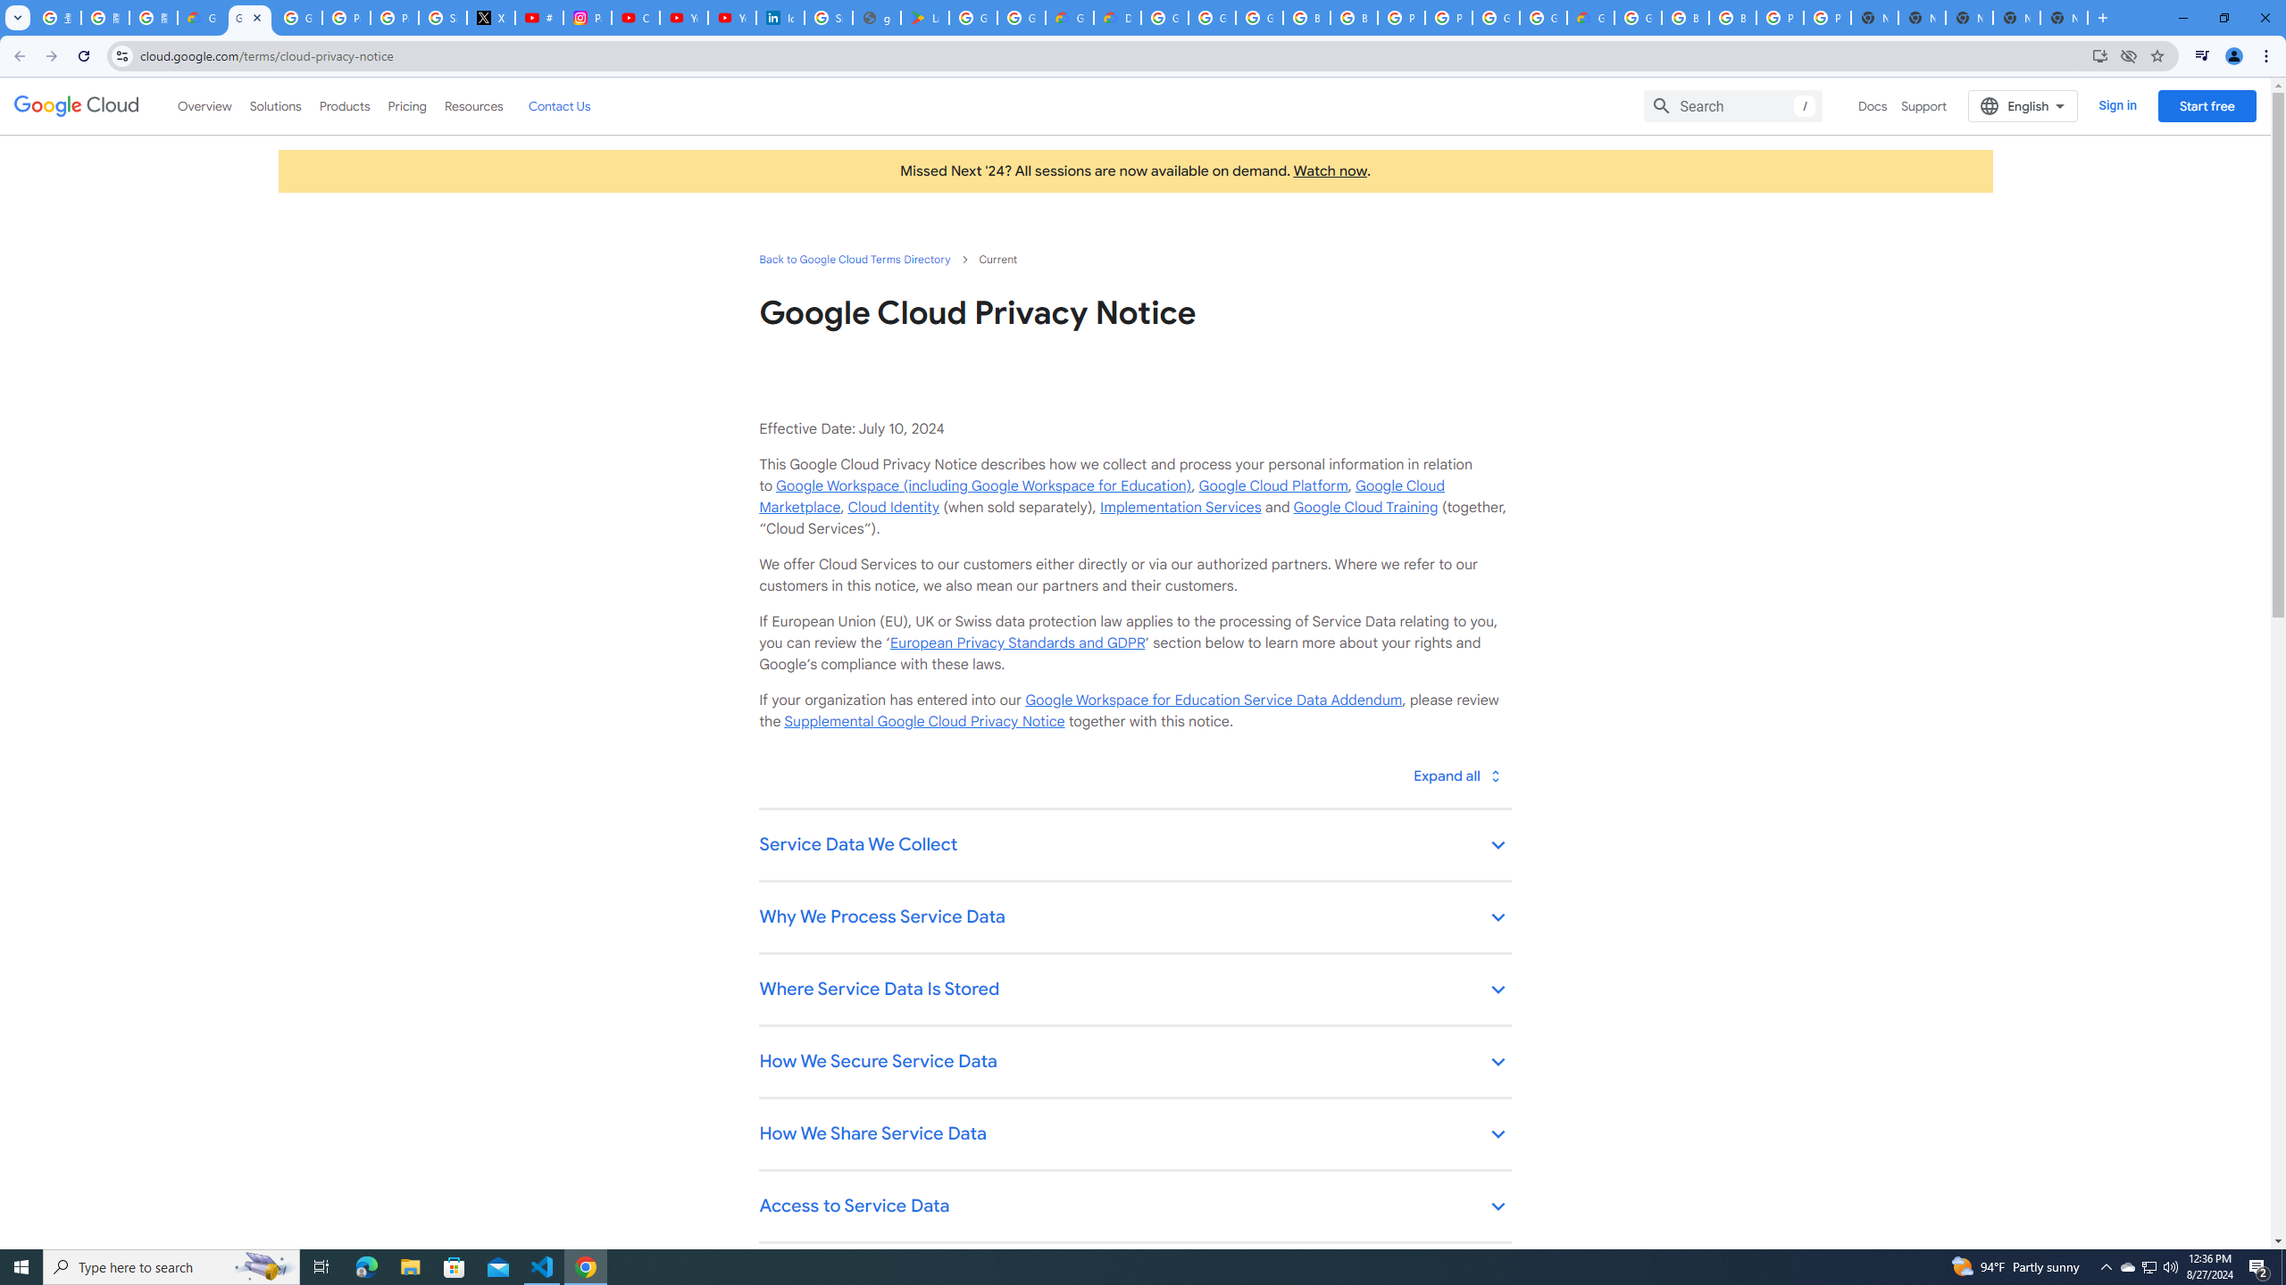 The image size is (2286, 1285). What do you see at coordinates (731, 18) in the screenshot?
I see `YouTube Culture & Trends - YouTube Top 10, 2021` at bounding box center [731, 18].